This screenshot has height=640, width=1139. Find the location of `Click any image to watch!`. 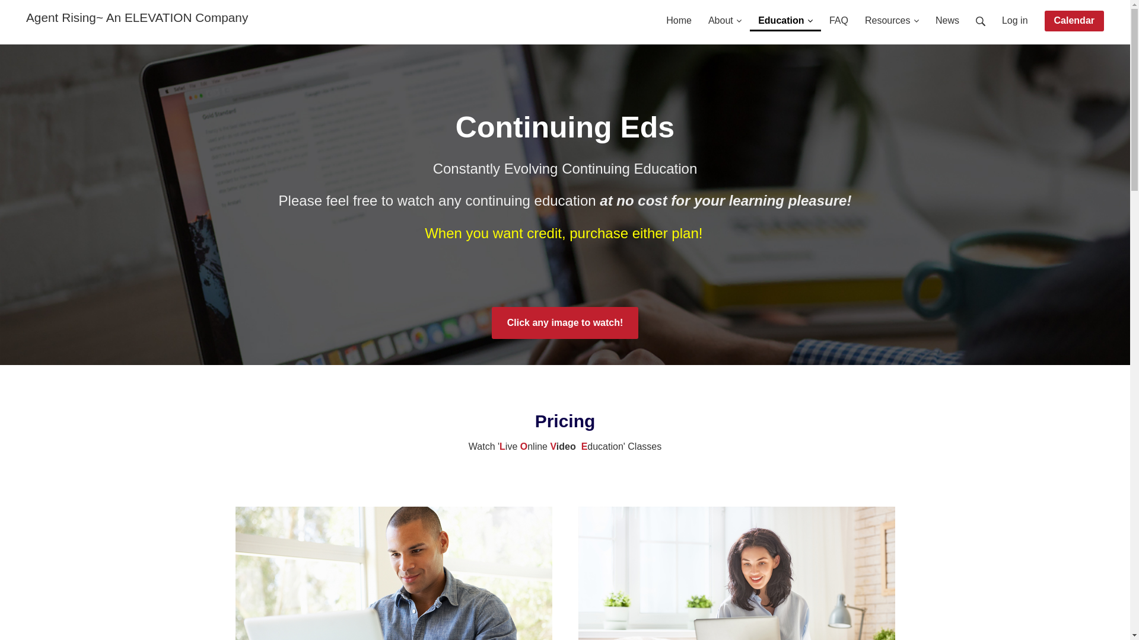

Click any image to watch! is located at coordinates (565, 323).